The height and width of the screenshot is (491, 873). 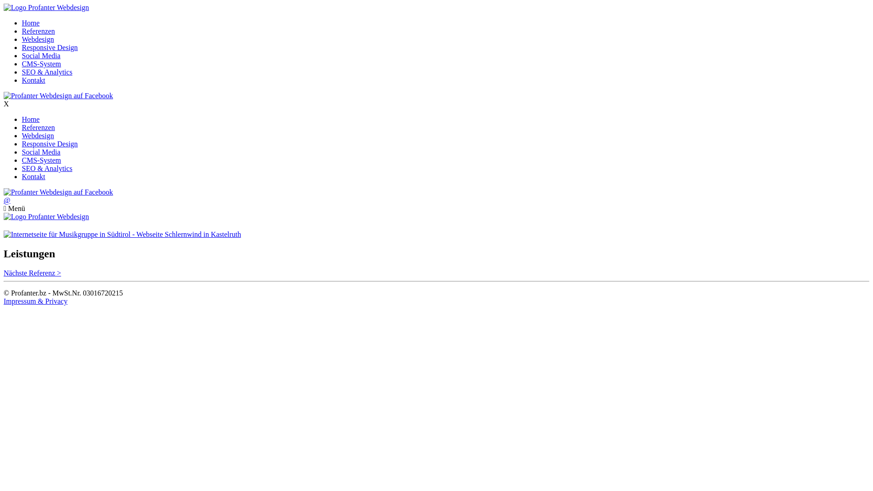 What do you see at coordinates (41, 152) in the screenshot?
I see `Social Media` at bounding box center [41, 152].